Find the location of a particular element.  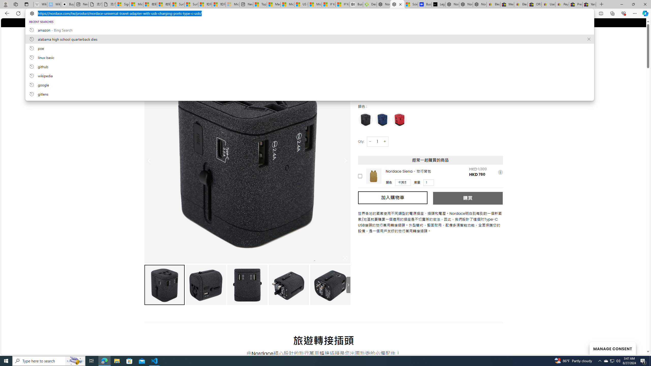

amazon, recent searches from history is located at coordinates (309, 30).